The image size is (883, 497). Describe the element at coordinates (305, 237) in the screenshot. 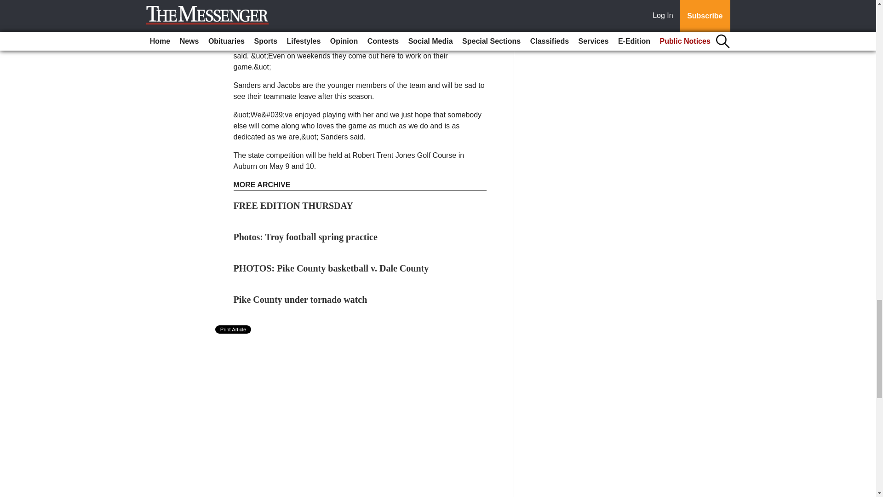

I see `Photos: Troy football spring practice` at that location.